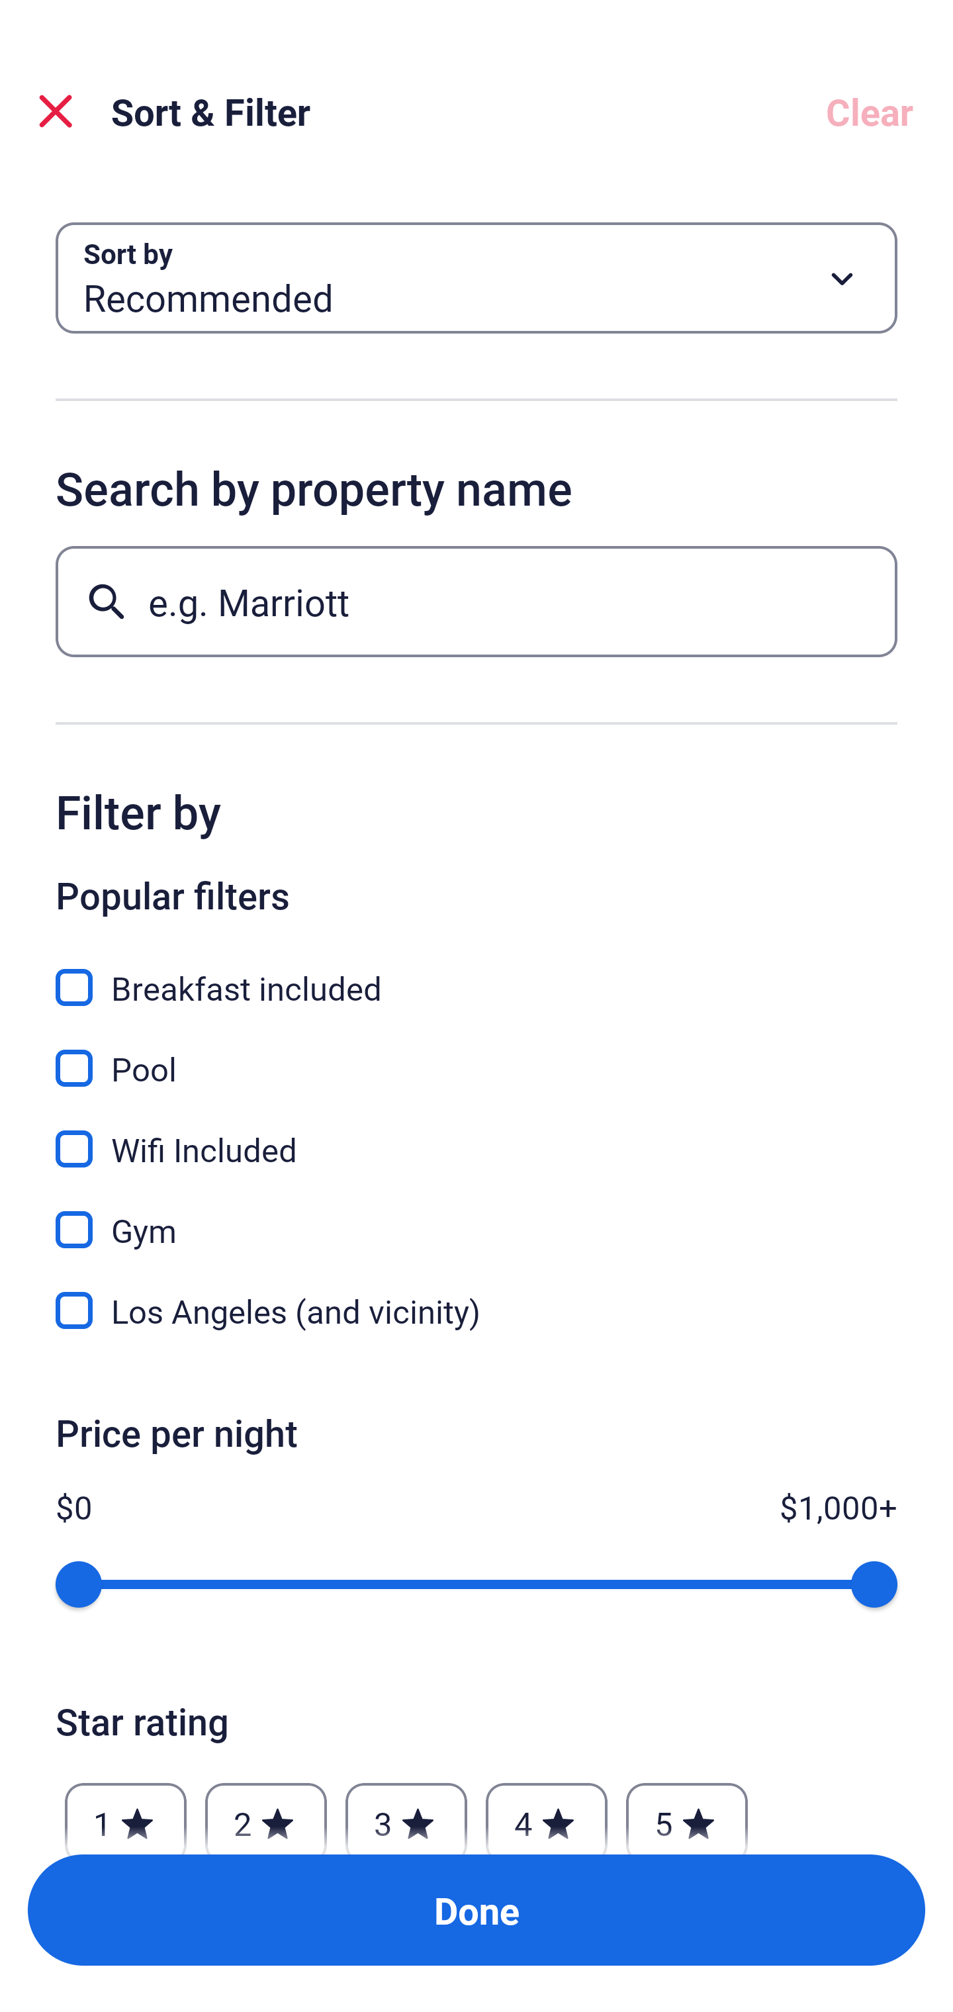 The width and height of the screenshot is (953, 2012). I want to click on 2, so click(265, 1811).